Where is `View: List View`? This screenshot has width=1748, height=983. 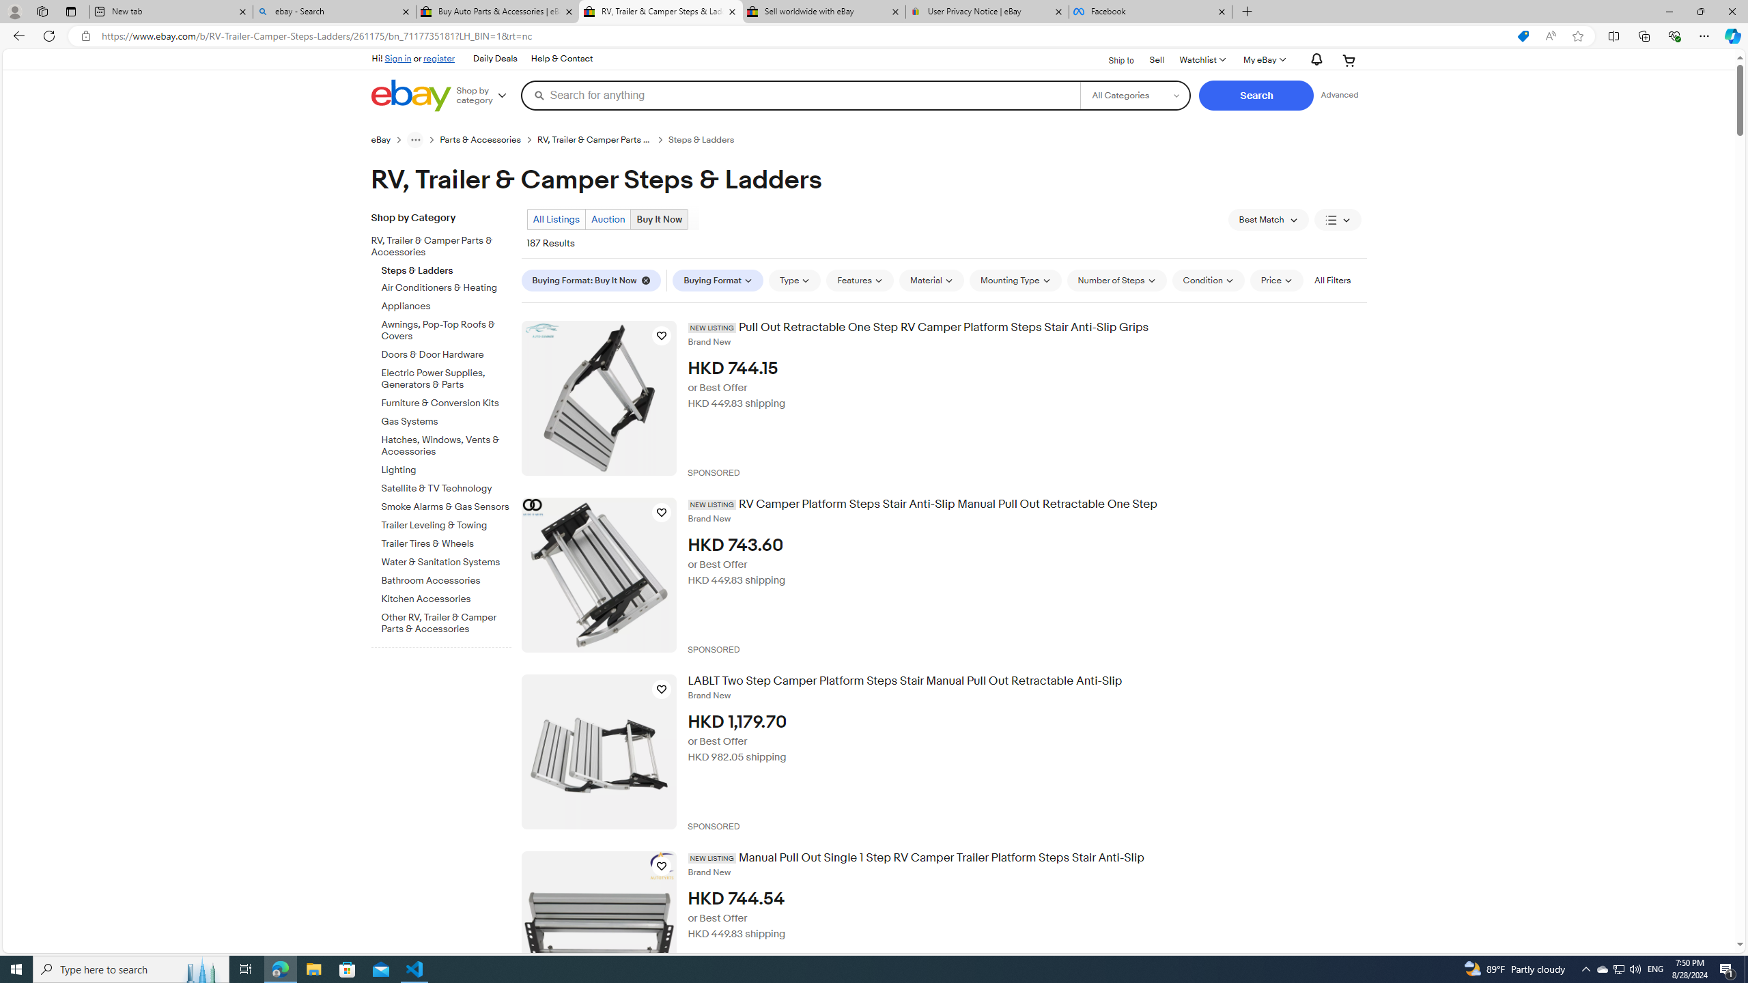 View: List View is located at coordinates (1338, 220).